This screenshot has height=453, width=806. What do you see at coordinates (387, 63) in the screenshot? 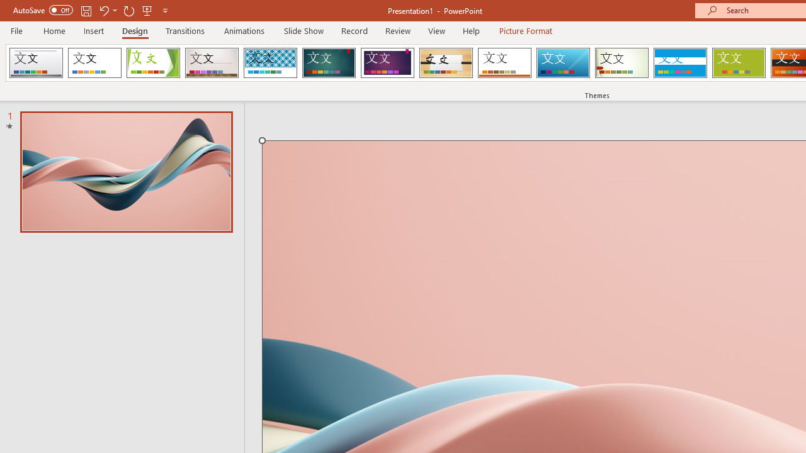
I see `Ion Boardroom` at bounding box center [387, 63].